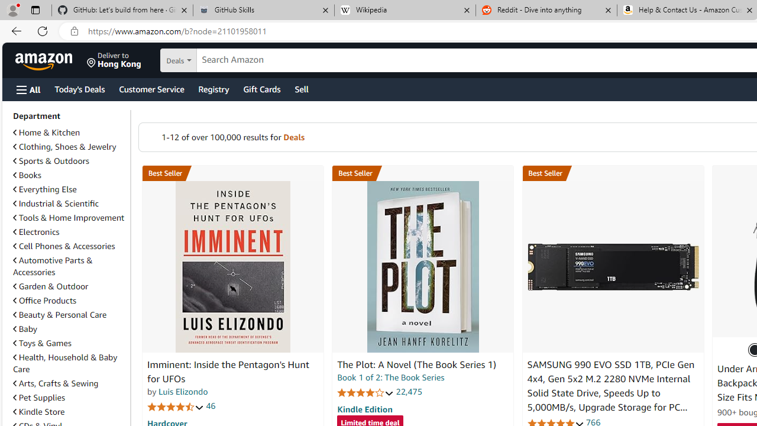 The height and width of the screenshot is (426, 757). I want to click on Kindle Store, so click(69, 412).